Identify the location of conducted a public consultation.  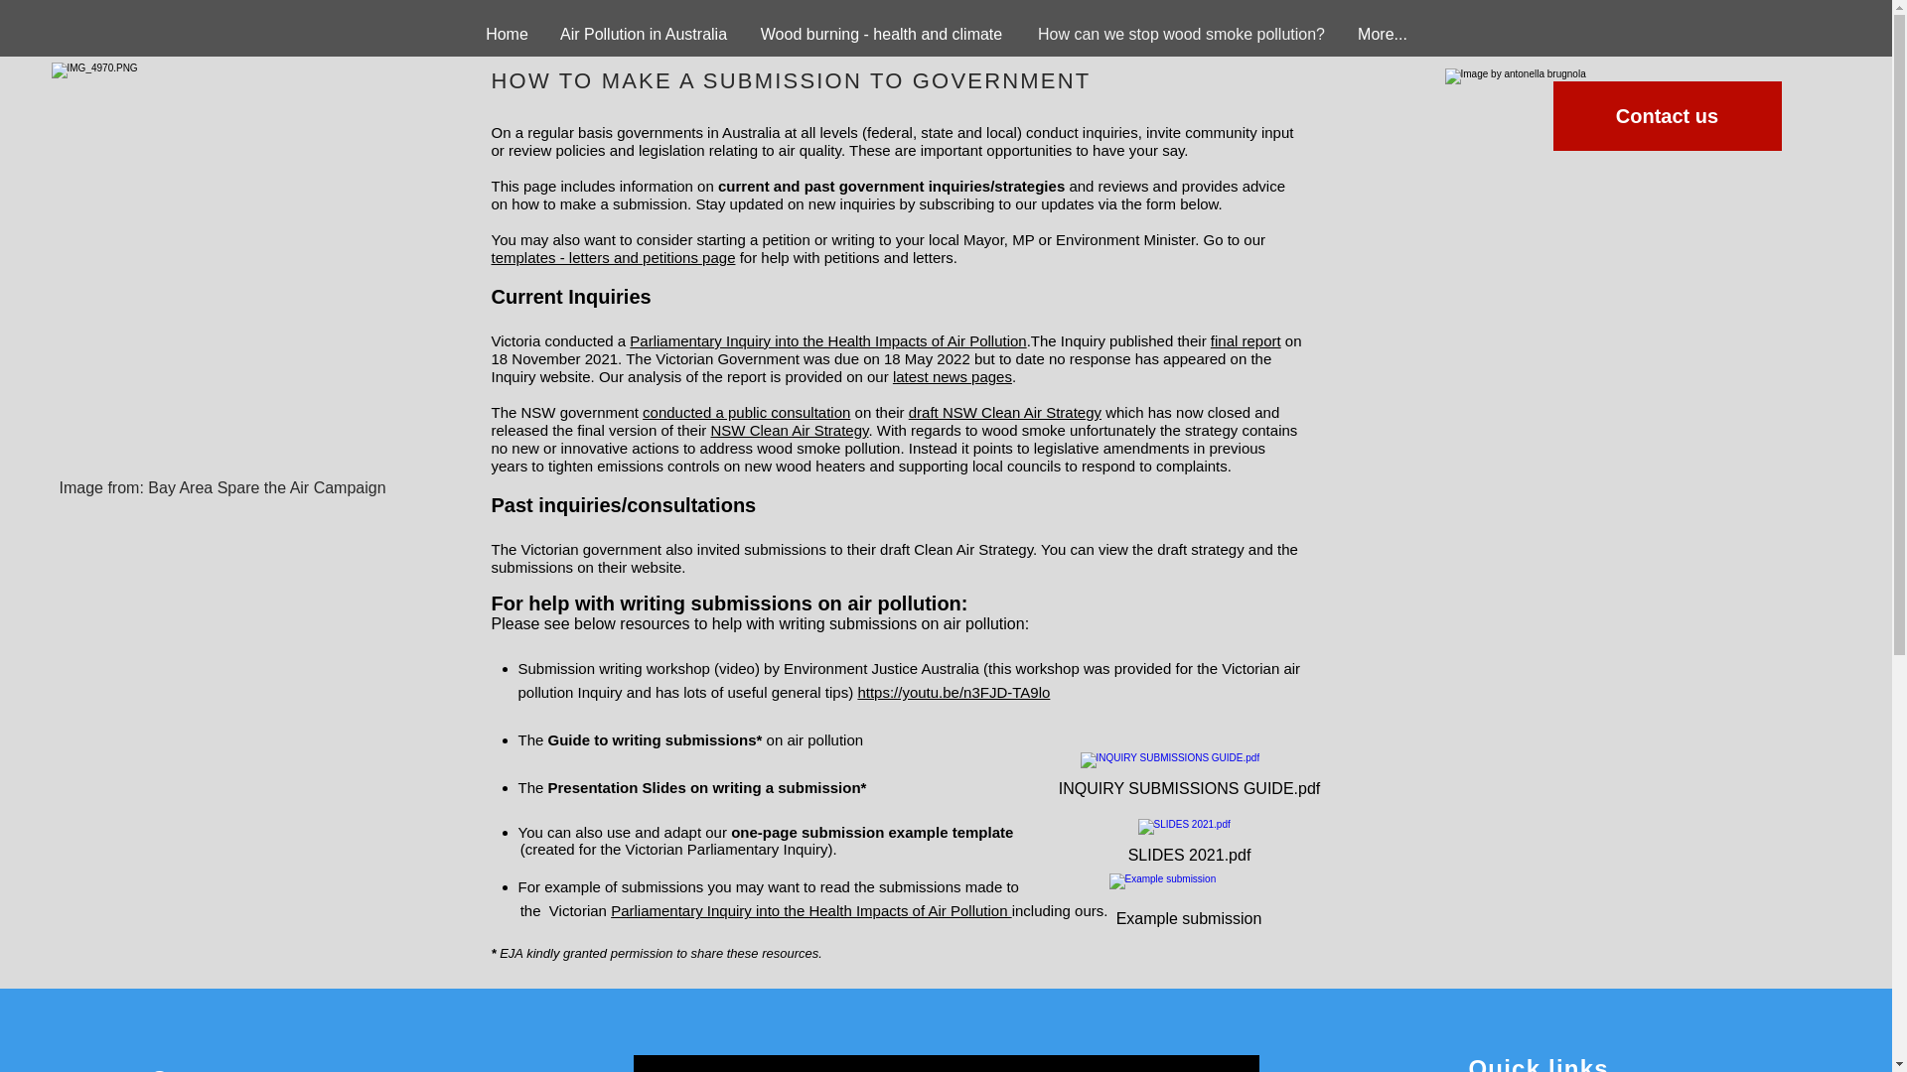
(747, 413).